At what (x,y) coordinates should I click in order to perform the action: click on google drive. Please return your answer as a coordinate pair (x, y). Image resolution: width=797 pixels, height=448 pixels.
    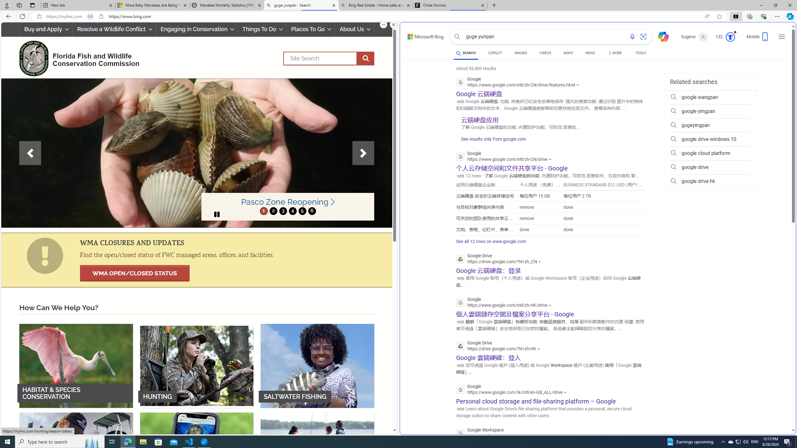
    Looking at the image, I should click on (710, 167).